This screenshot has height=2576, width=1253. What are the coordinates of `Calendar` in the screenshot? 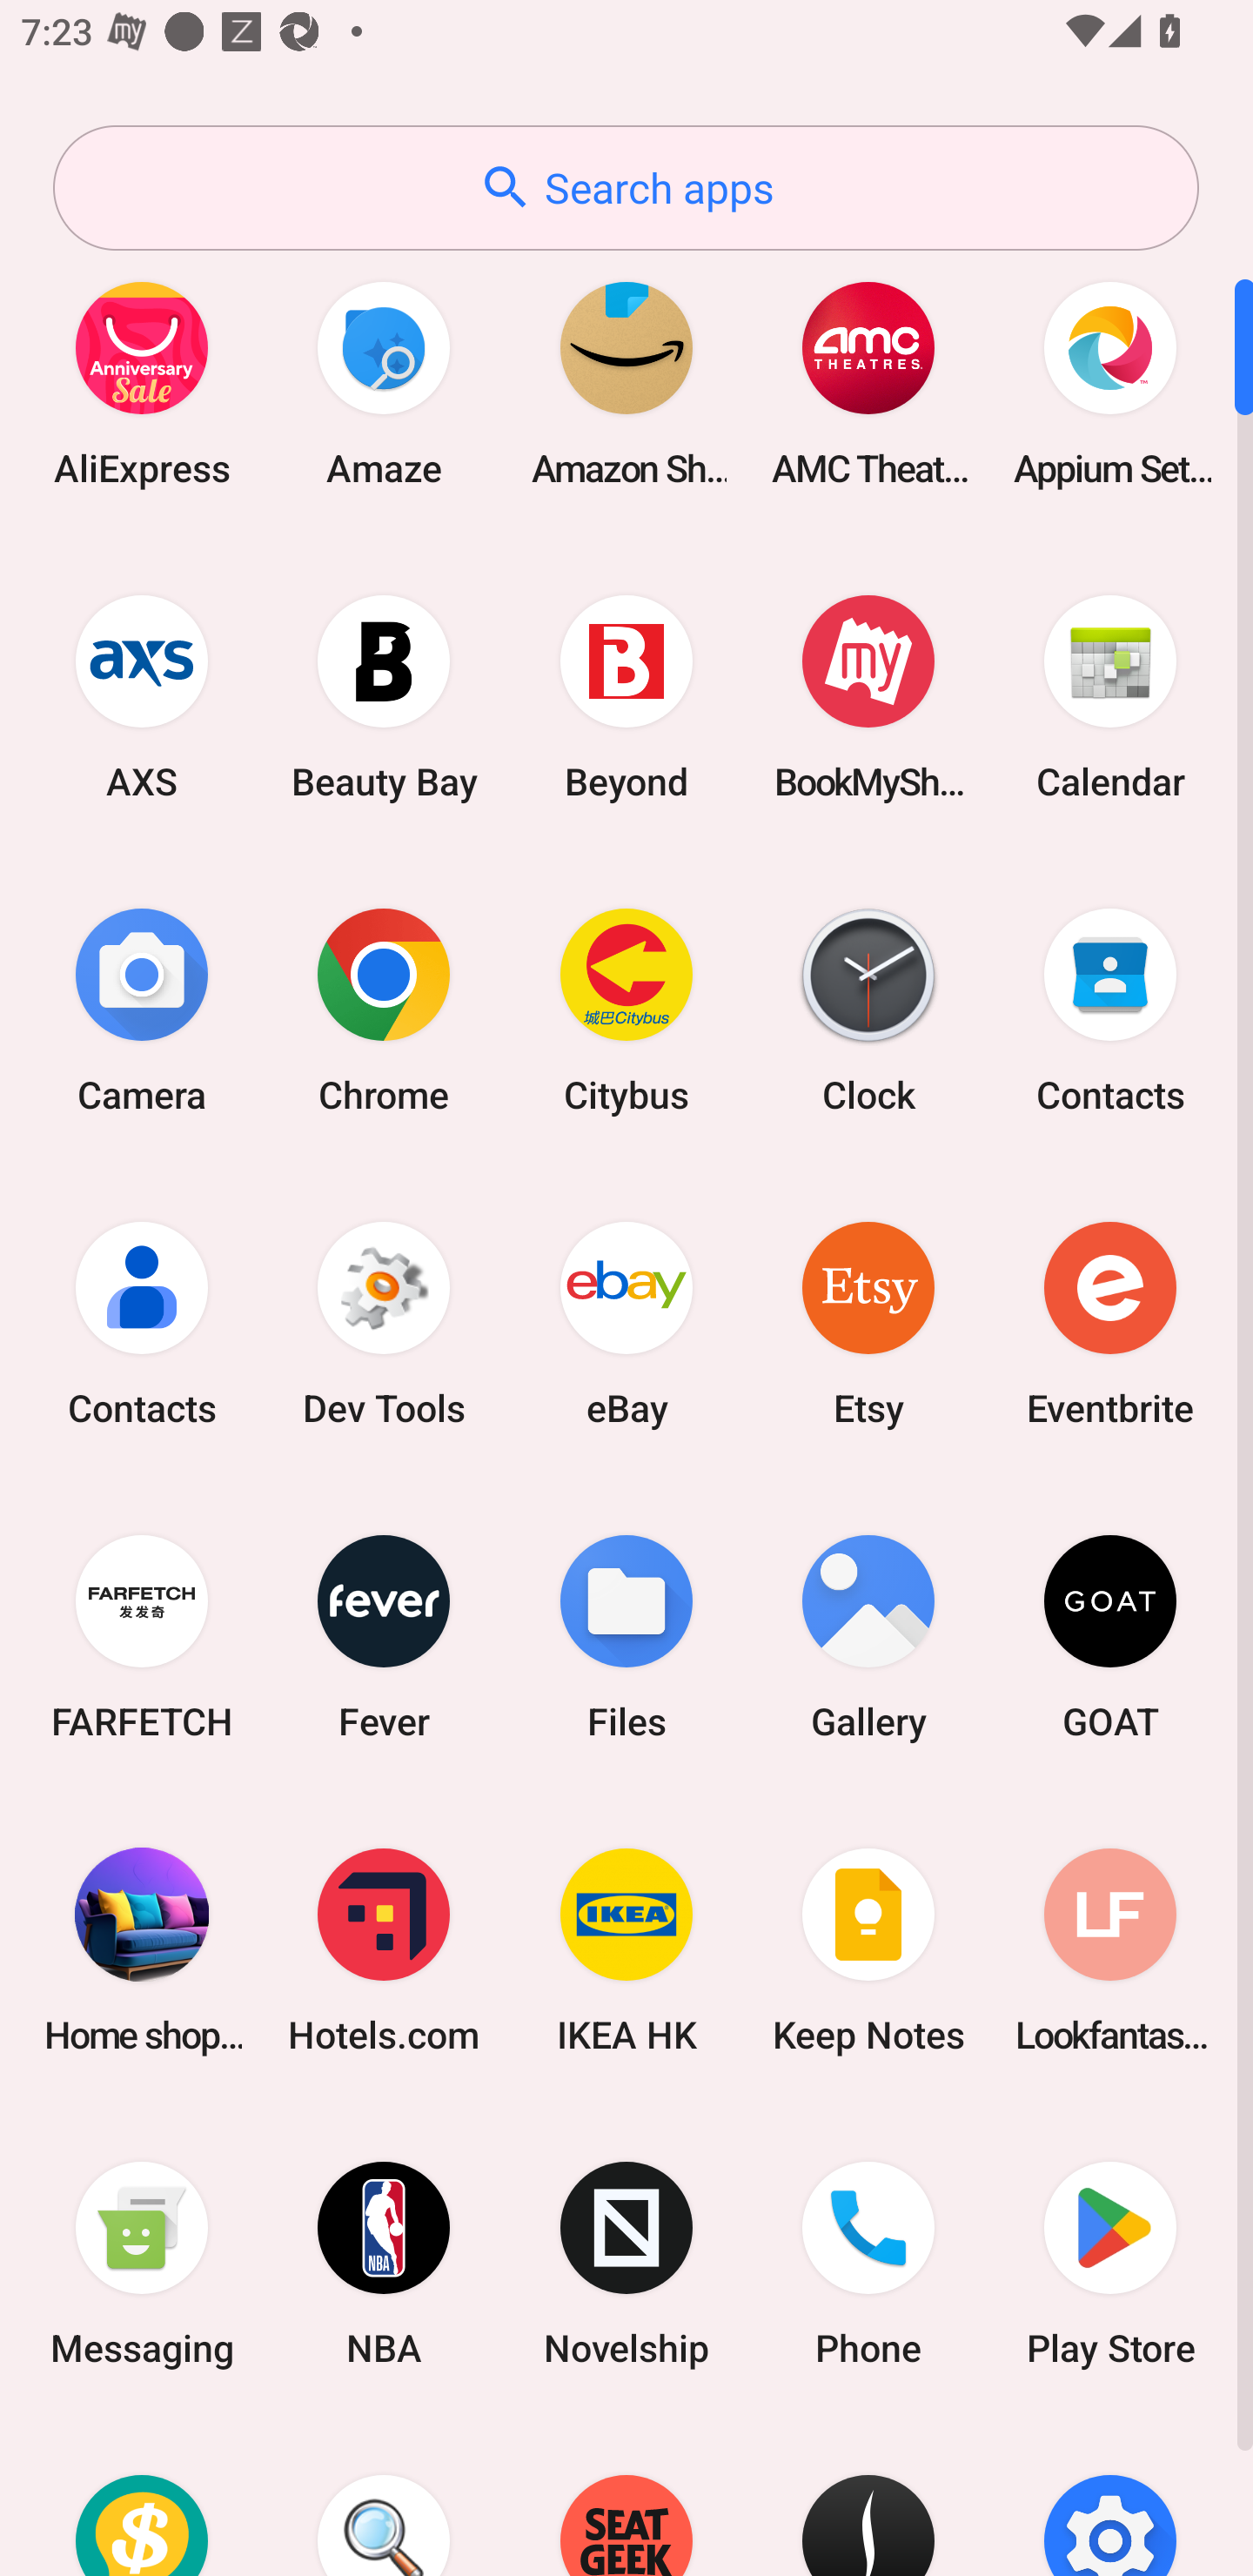 It's located at (1110, 696).